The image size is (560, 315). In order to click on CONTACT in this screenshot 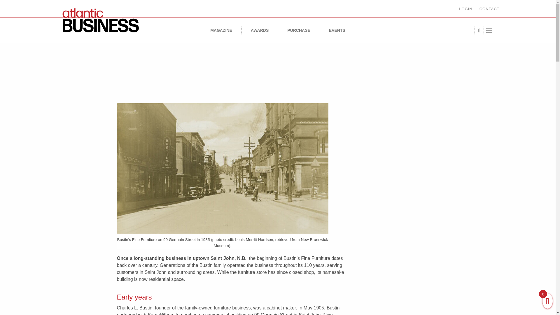, I will do `click(489, 9)`.